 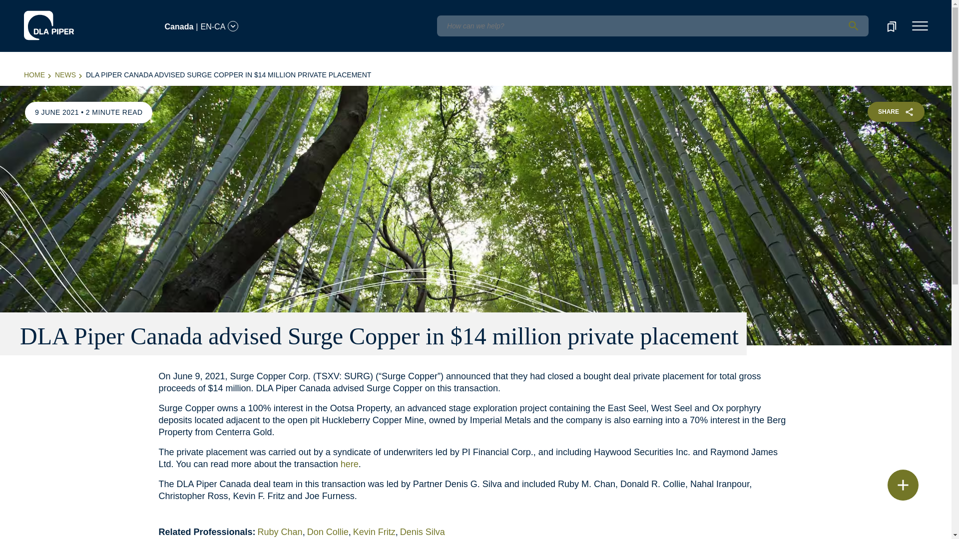 I want to click on English, so click(x=77, y=20).